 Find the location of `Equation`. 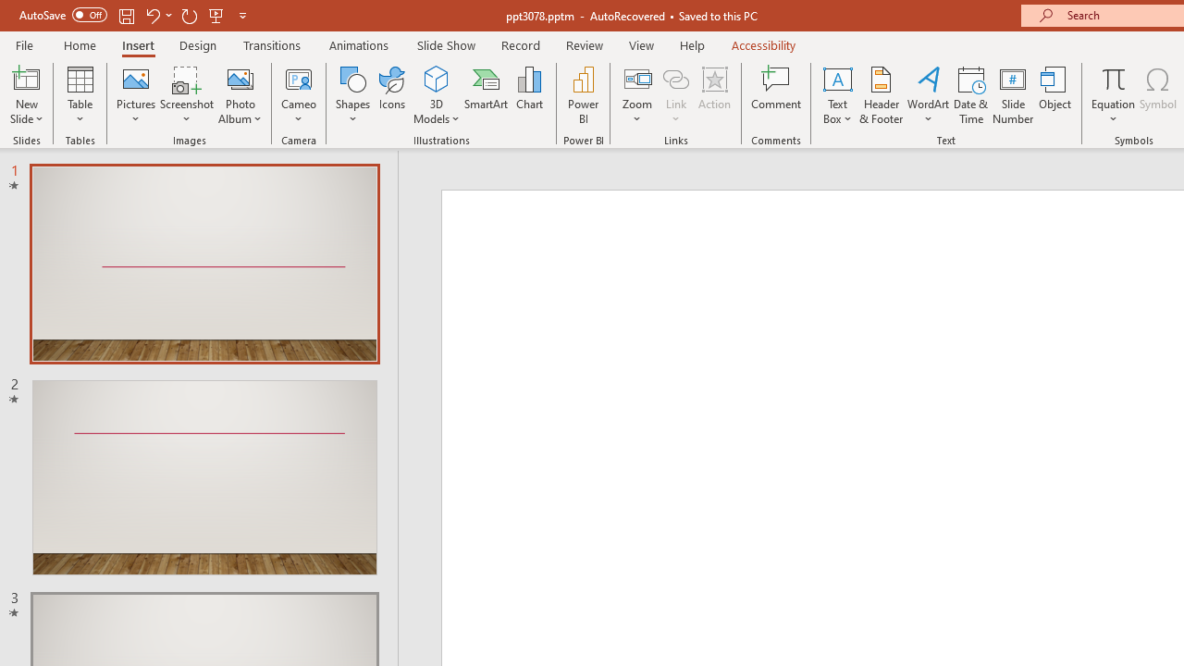

Equation is located at coordinates (1114, 78).